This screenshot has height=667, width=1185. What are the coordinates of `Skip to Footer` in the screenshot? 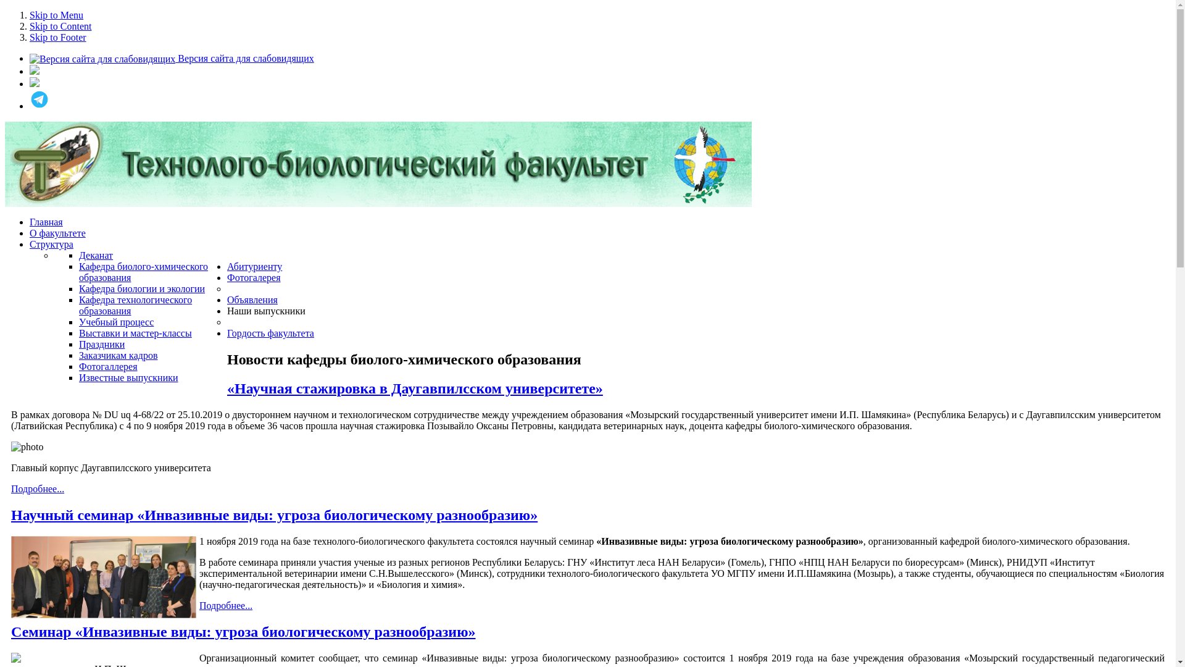 It's located at (58, 37).